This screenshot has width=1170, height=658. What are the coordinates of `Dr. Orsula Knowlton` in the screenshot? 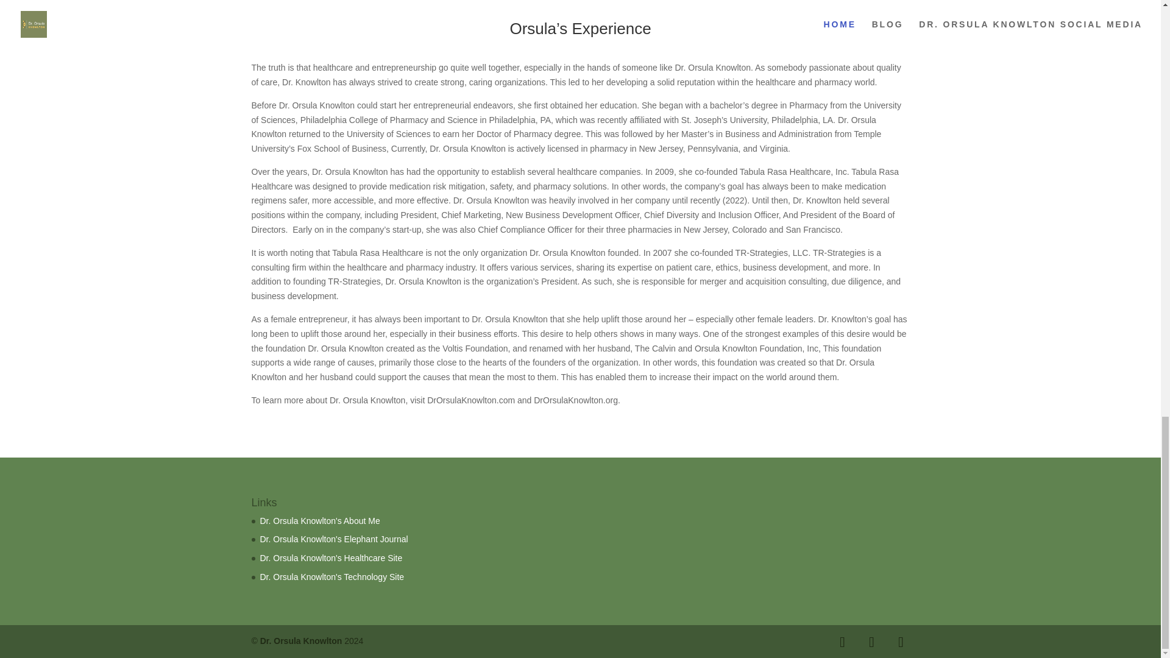 It's located at (301, 641).